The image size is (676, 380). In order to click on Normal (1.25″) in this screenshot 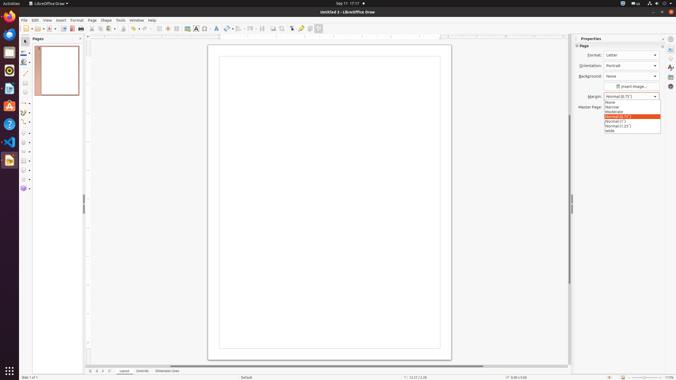, I will do `click(633, 126)`.